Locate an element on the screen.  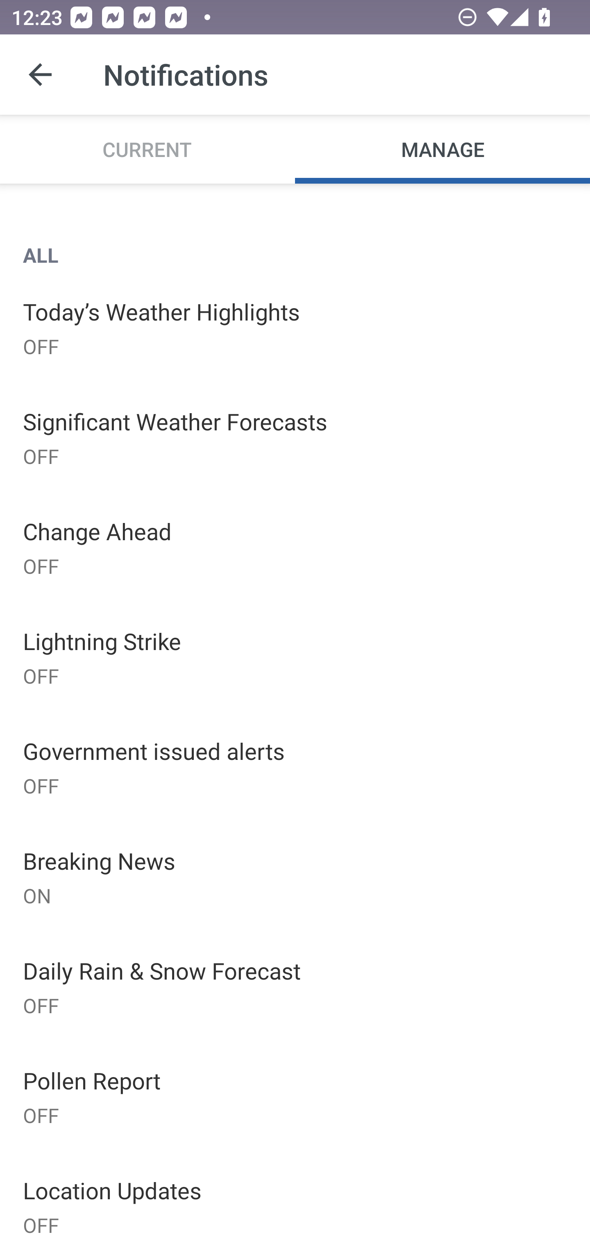
Lightning Strike OFF is located at coordinates (295, 657).